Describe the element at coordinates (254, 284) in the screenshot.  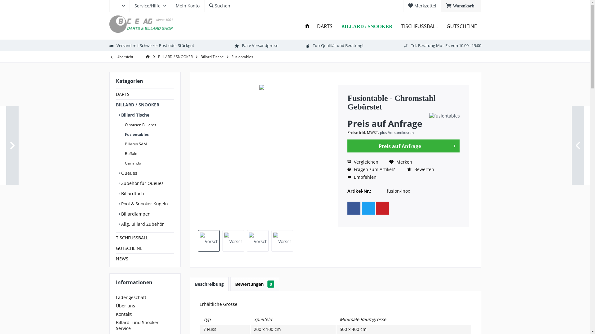
I see `Bewertungen 0` at that location.